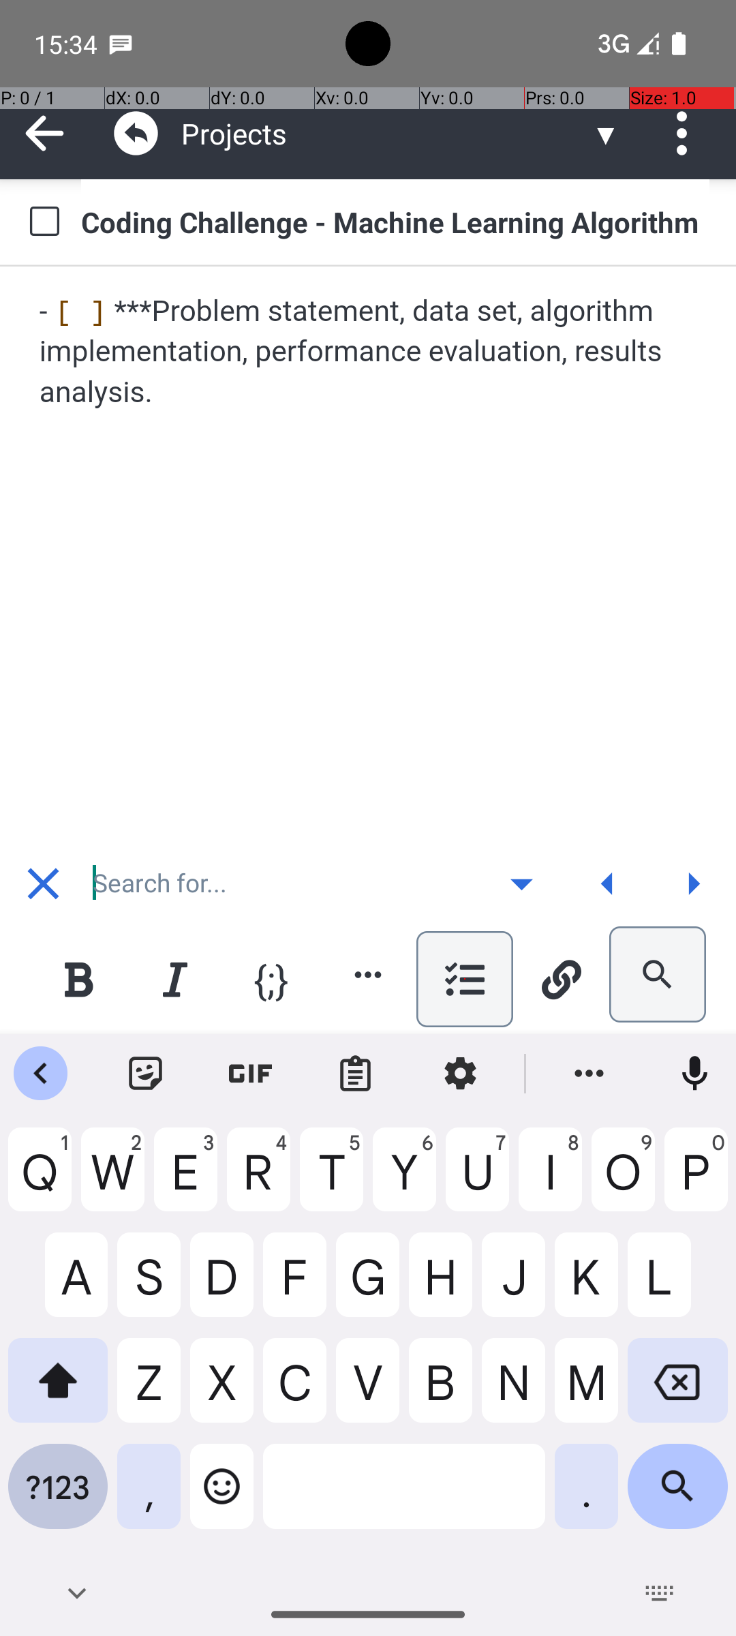  Describe the element at coordinates (368, 975) in the screenshot. I see `Show more actions` at that location.